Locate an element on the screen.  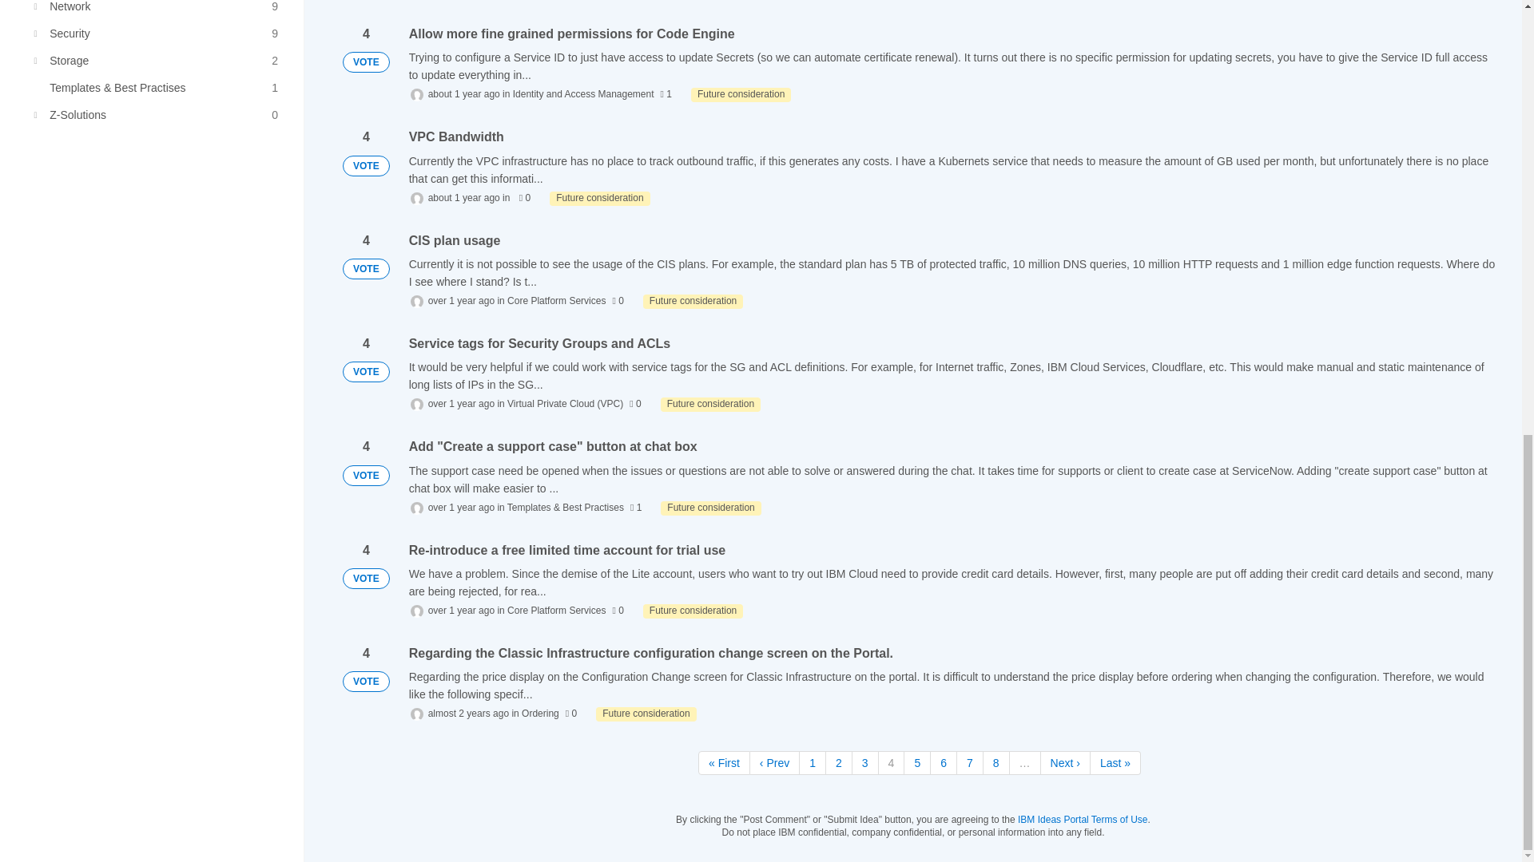
Future consideration is located at coordinates (646, 714).